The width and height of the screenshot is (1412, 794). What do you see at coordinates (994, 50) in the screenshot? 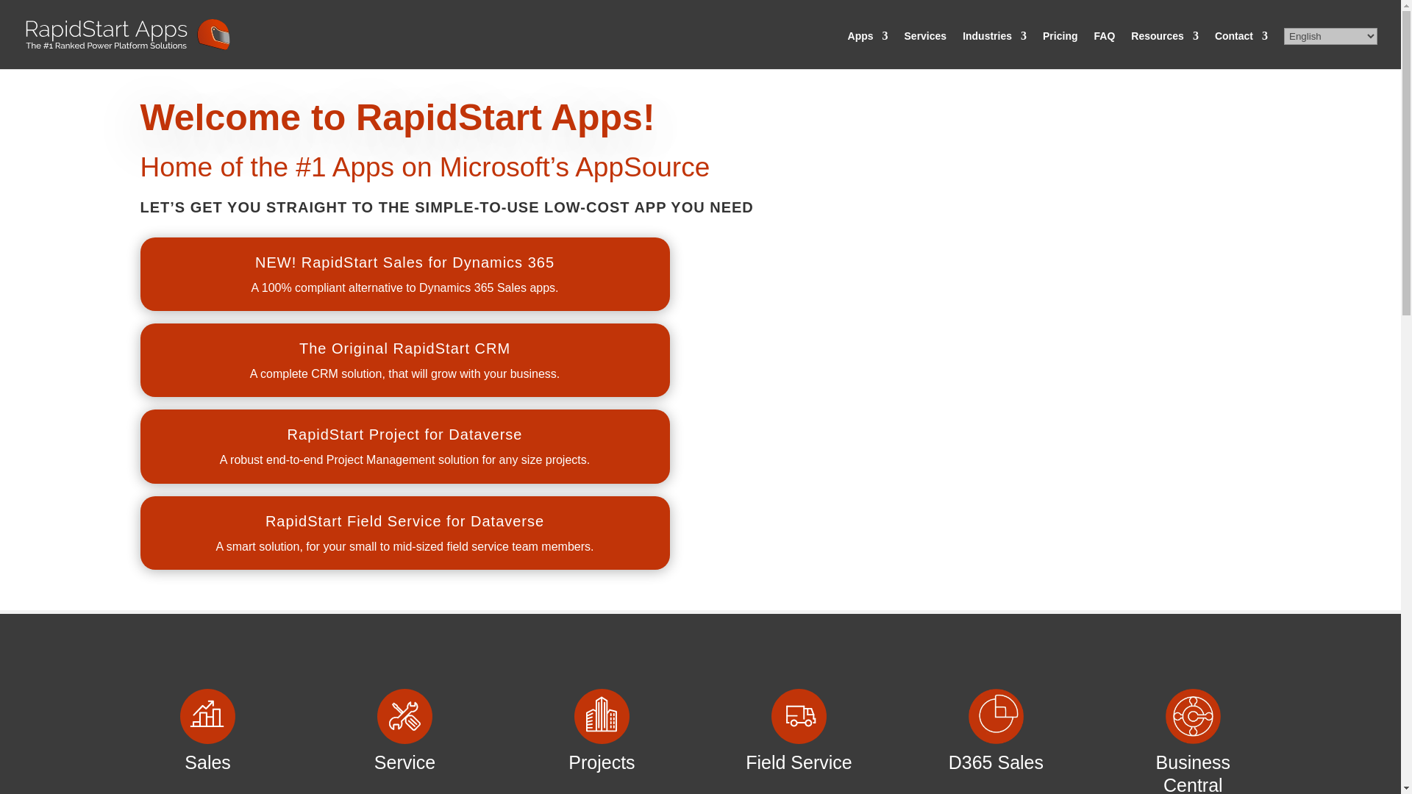
I see `Industries` at bounding box center [994, 50].